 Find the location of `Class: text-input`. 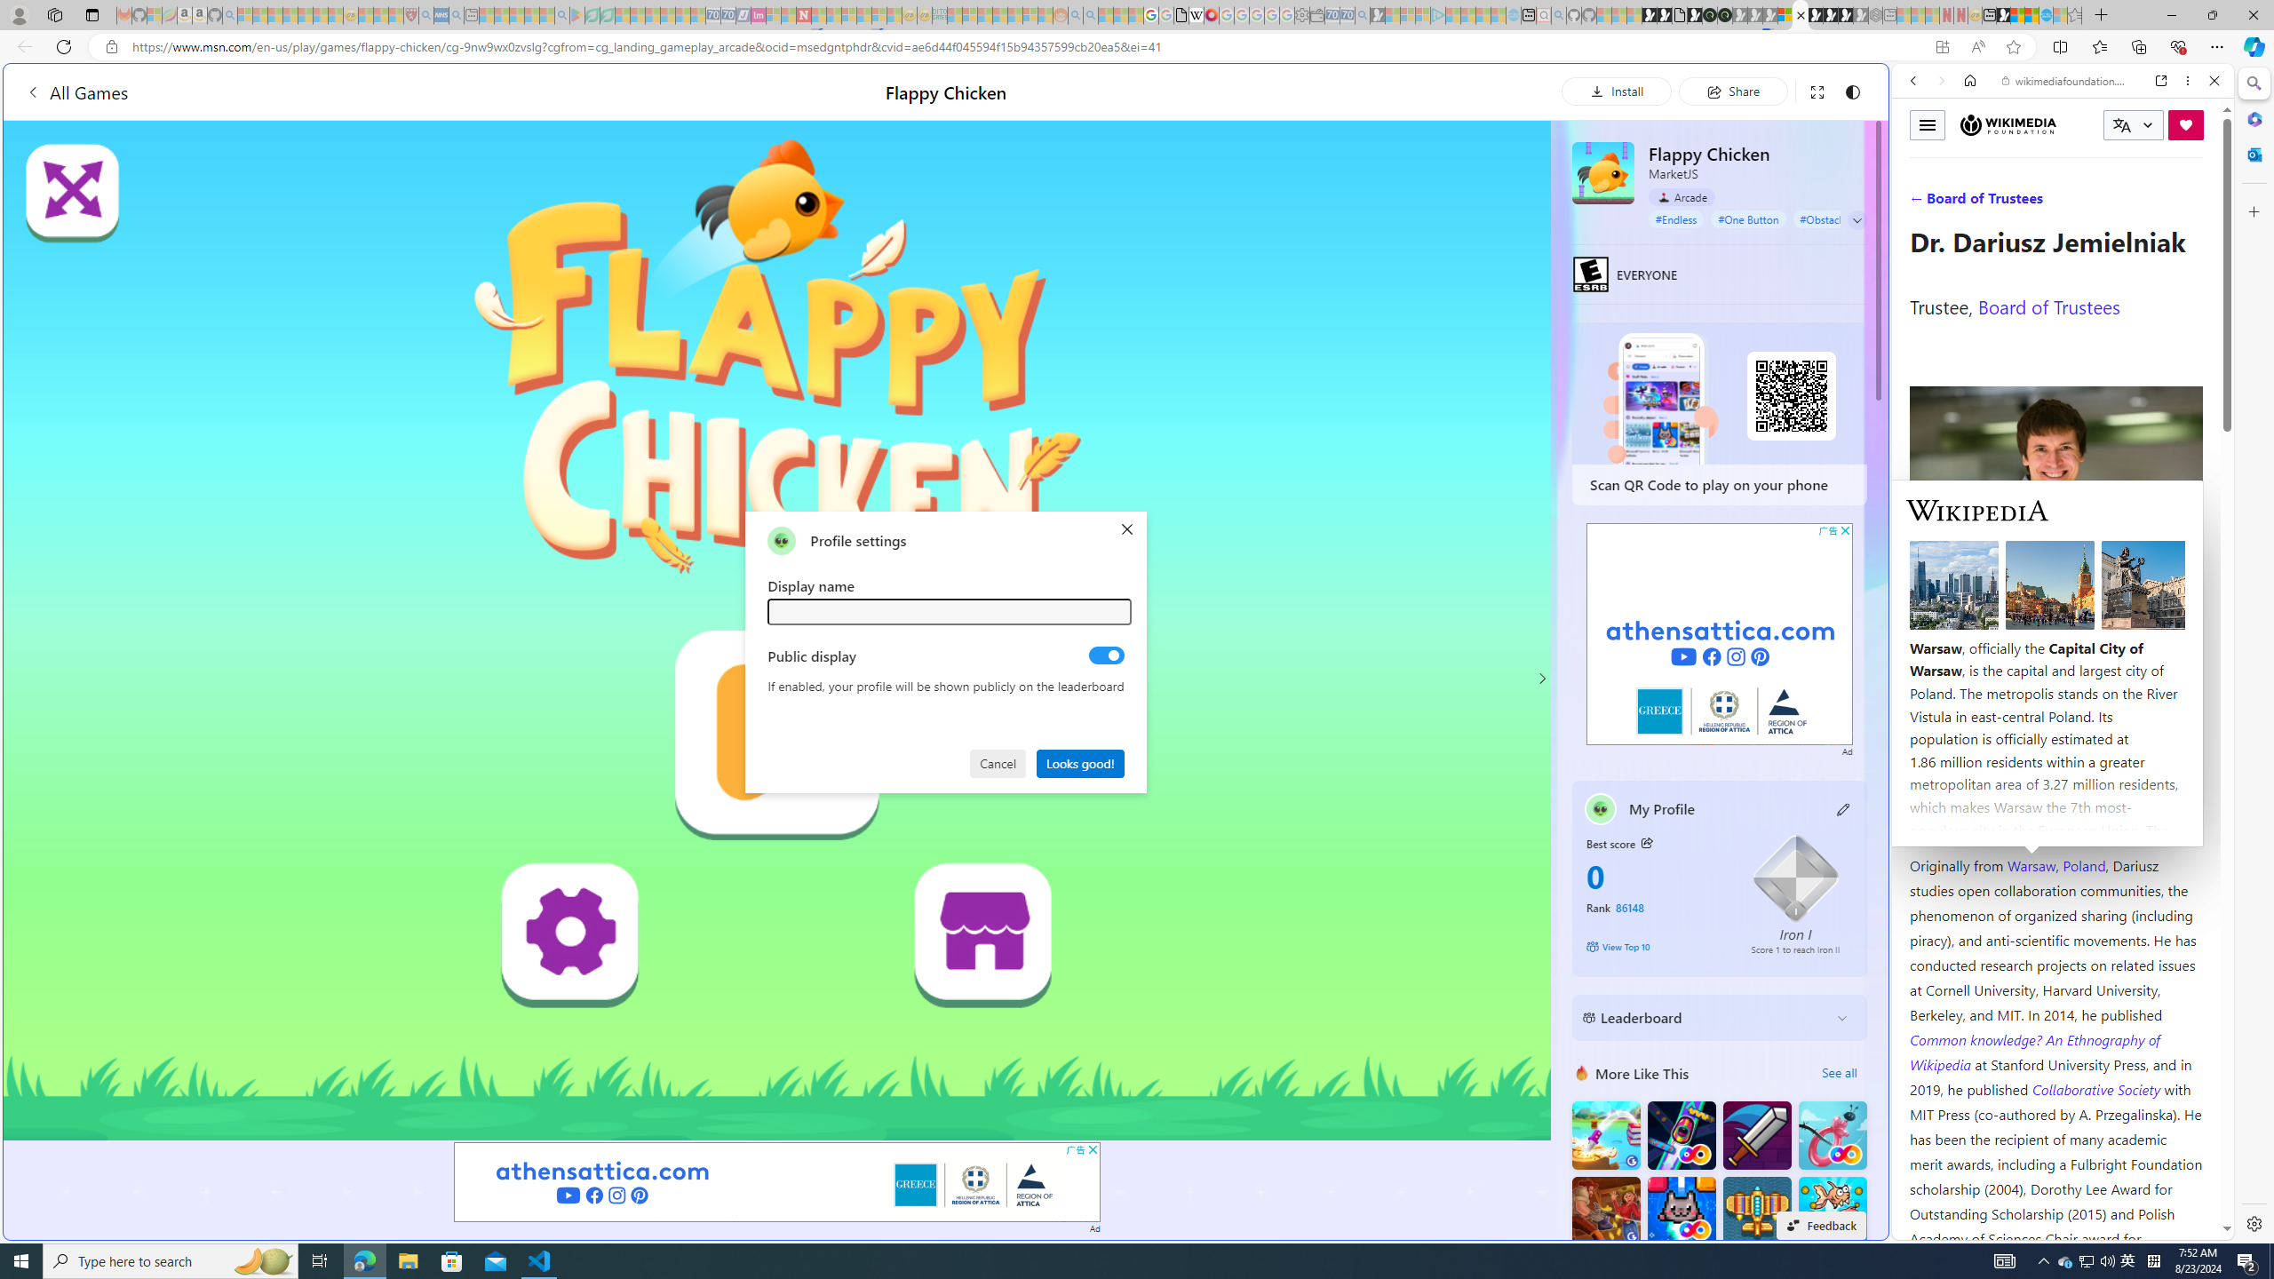

Class: text-input is located at coordinates (950, 611).